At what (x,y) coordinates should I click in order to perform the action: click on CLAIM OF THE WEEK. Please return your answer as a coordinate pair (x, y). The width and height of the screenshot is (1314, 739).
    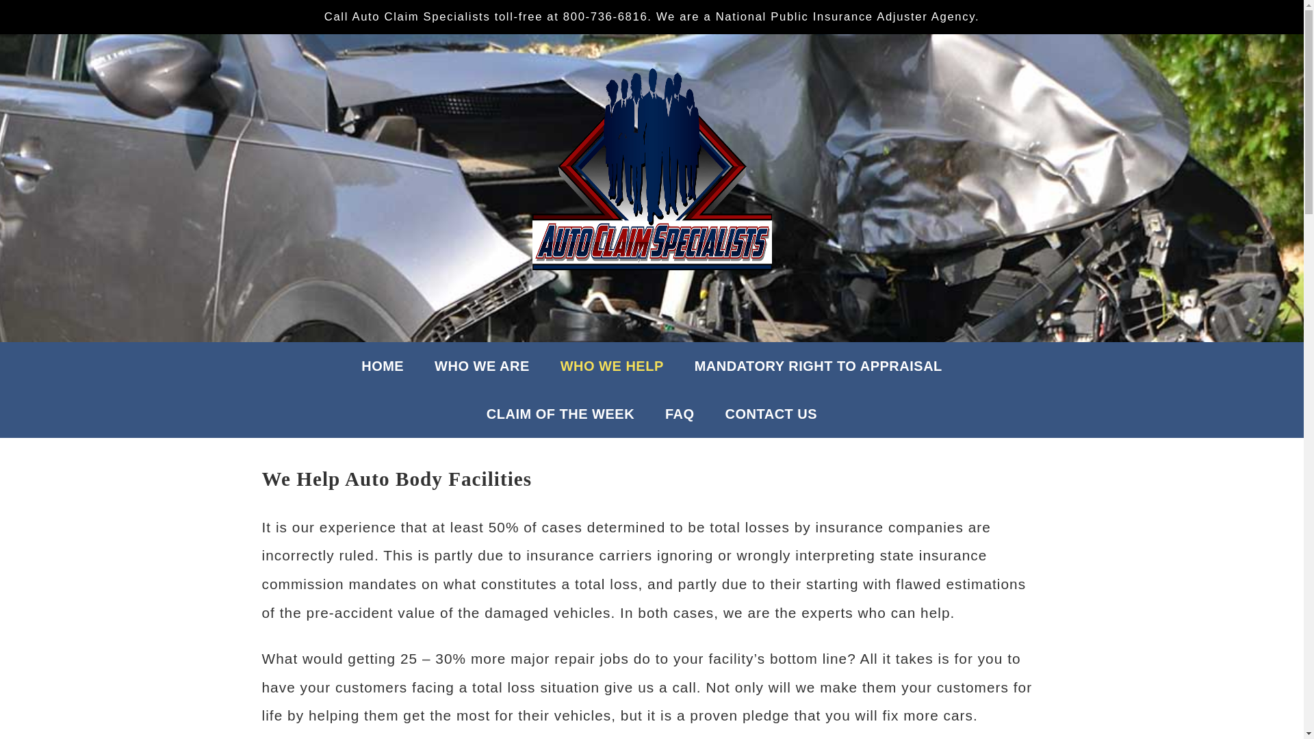
    Looking at the image, I should click on (560, 414).